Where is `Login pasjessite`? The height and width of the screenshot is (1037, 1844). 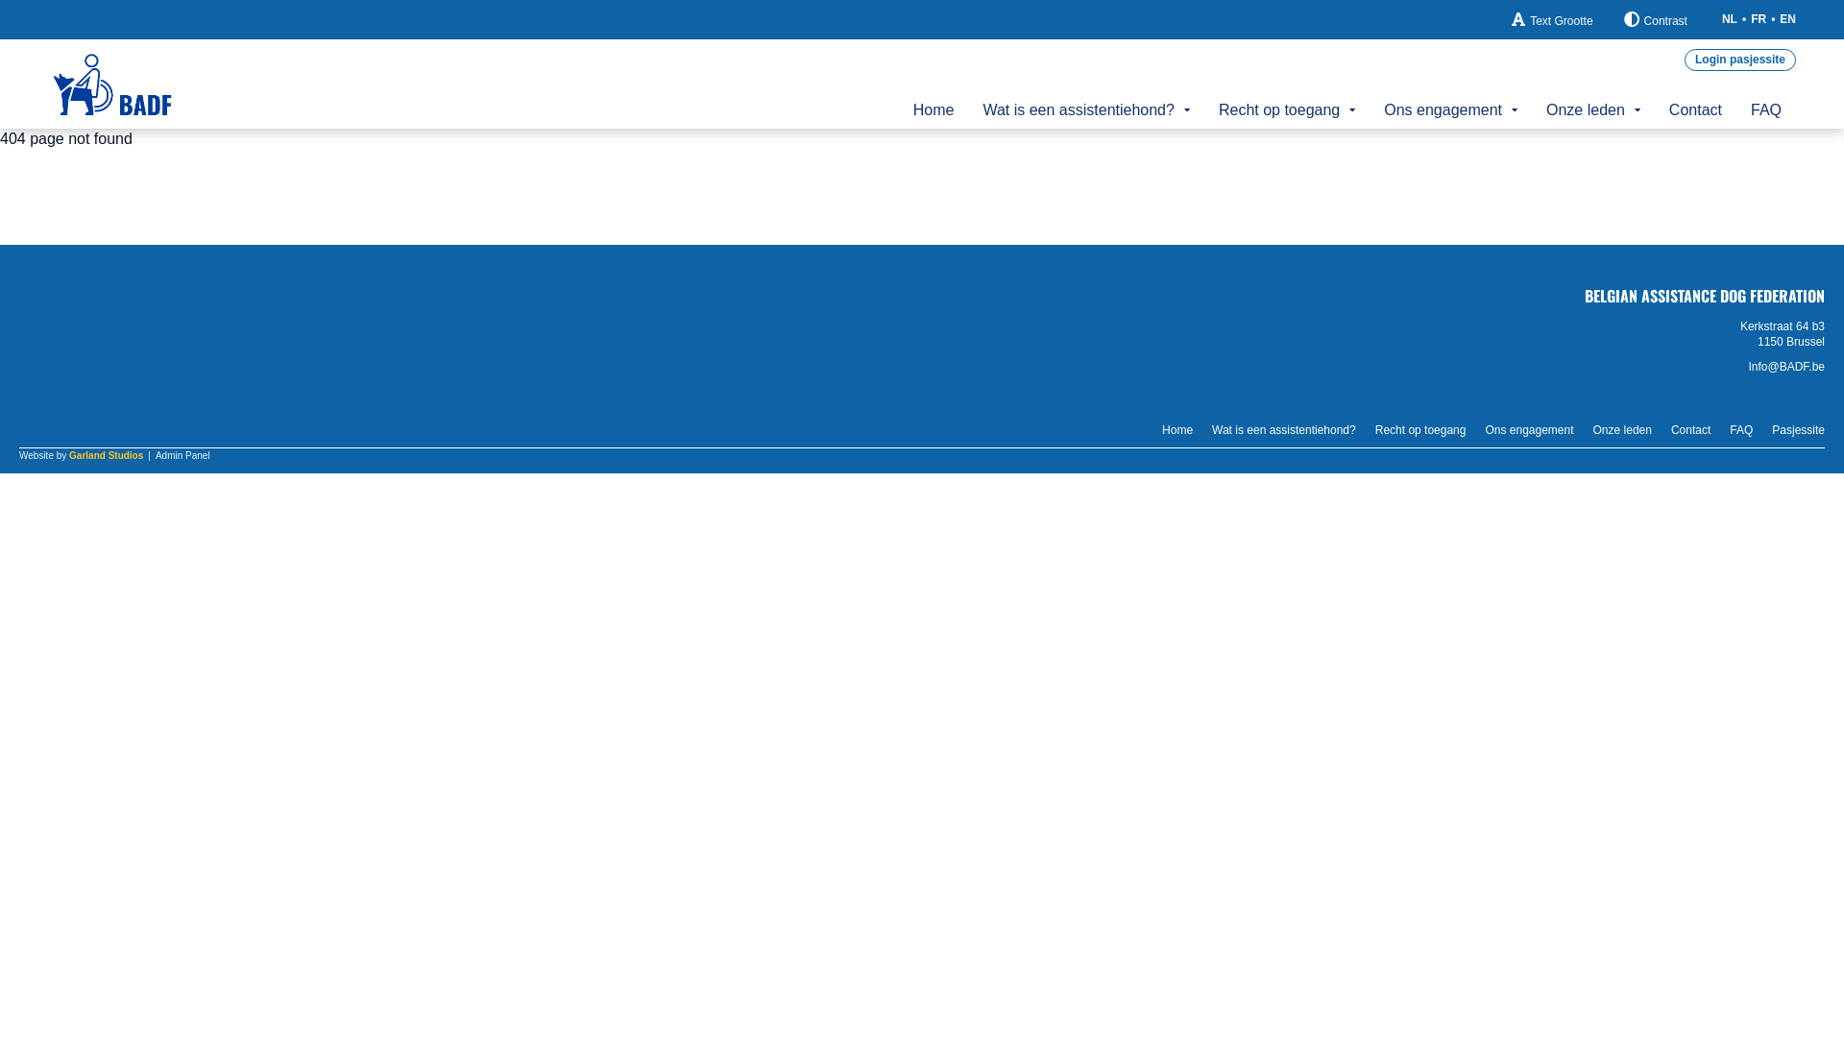
Login pasjessite is located at coordinates (1740, 60).